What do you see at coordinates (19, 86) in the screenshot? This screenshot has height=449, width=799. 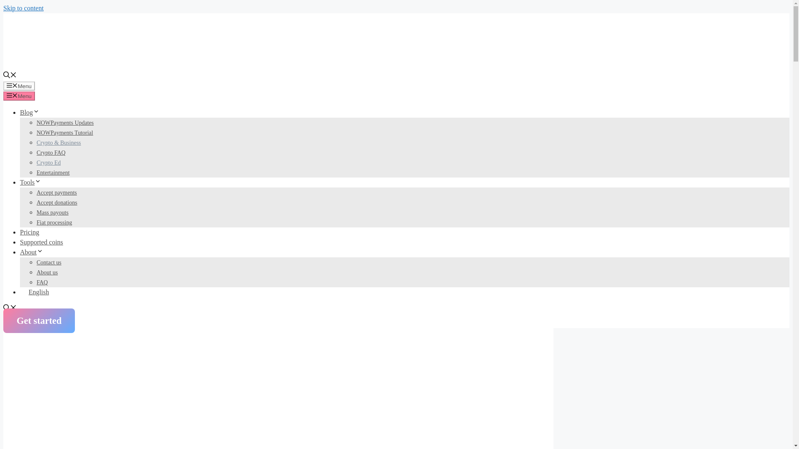 I see `Menu` at bounding box center [19, 86].